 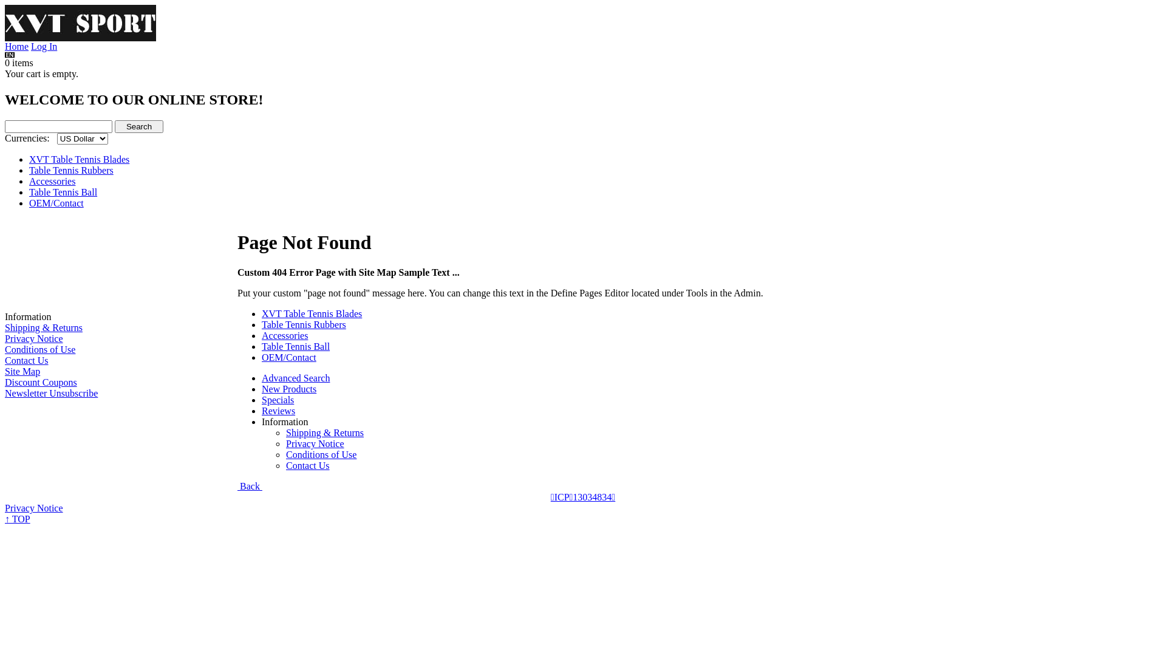 I want to click on Shipping & Returns, so click(x=325, y=432).